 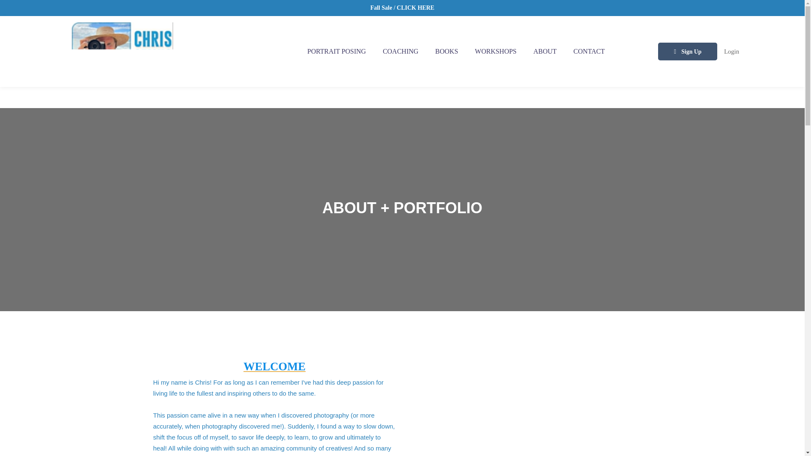 I want to click on ABOUT, so click(x=545, y=52).